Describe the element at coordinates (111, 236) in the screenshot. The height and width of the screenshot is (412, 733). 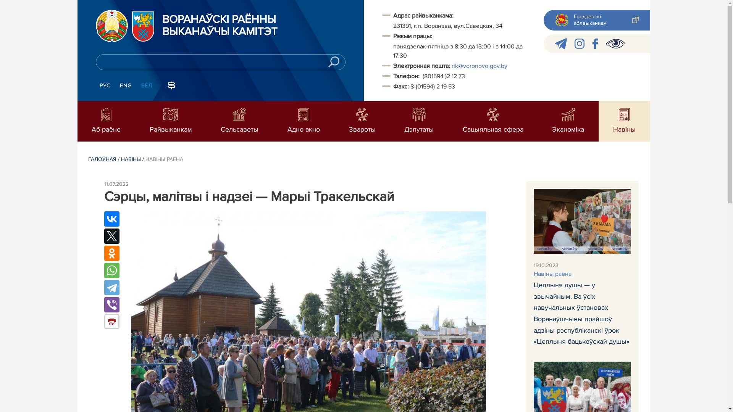
I see `Twitter` at that location.